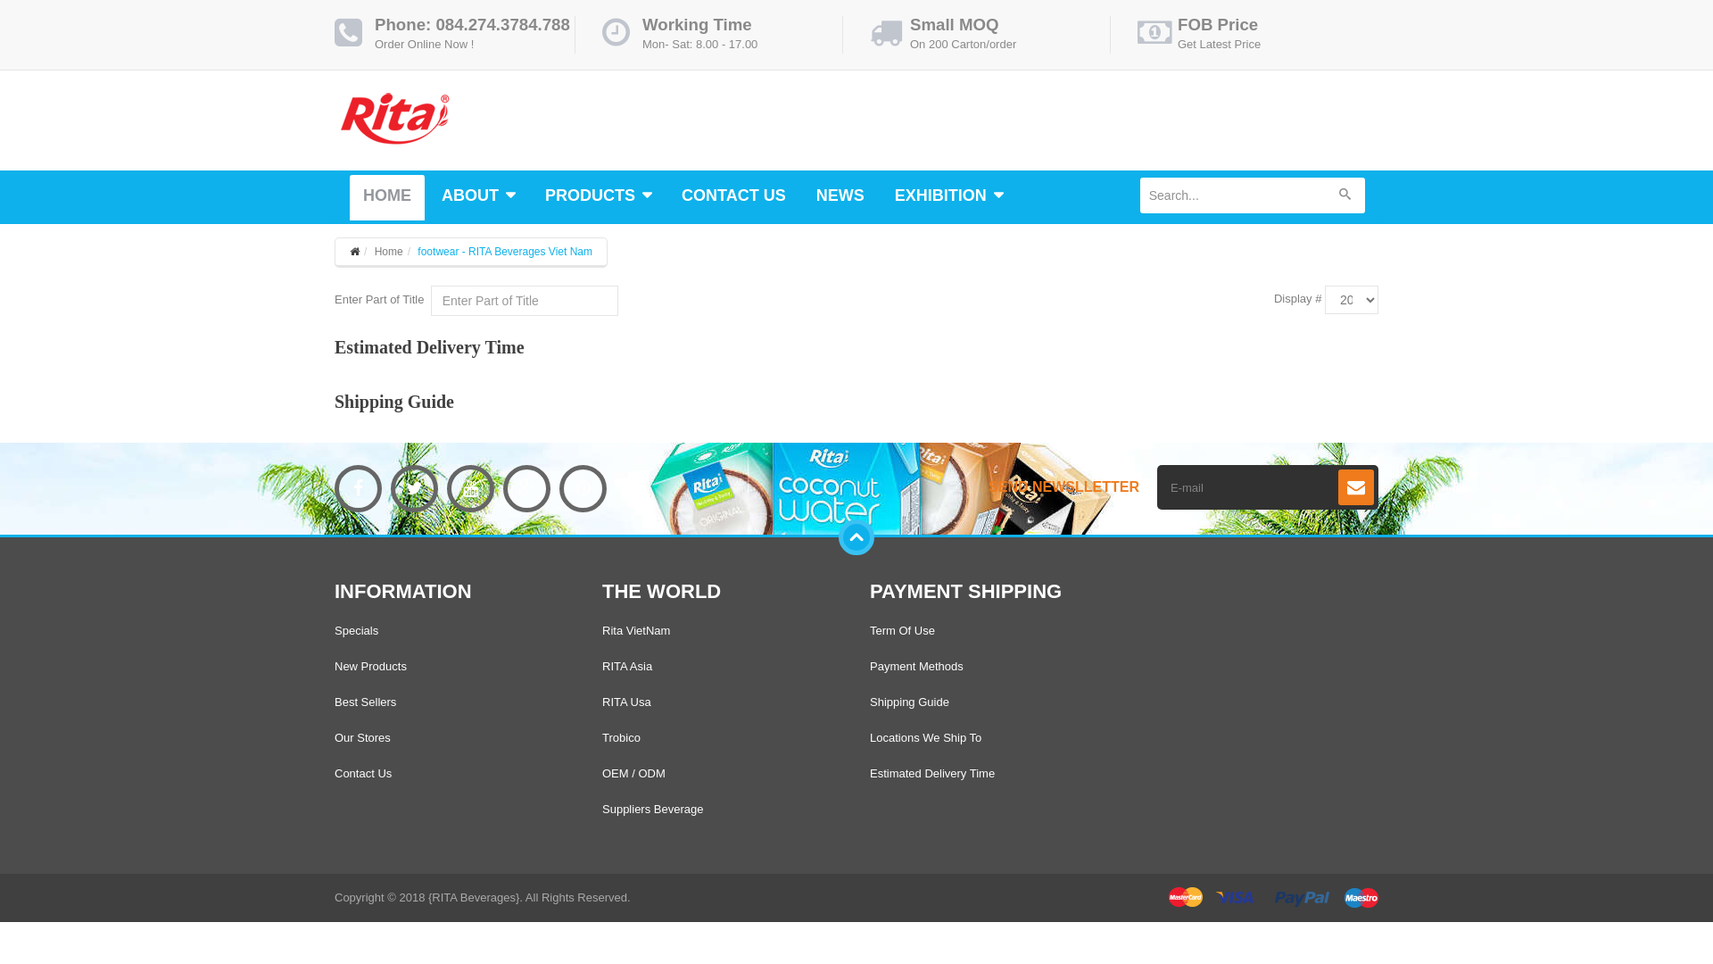 This screenshot has width=1713, height=964. I want to click on Enter all or part of the title to search for., so click(525, 301).